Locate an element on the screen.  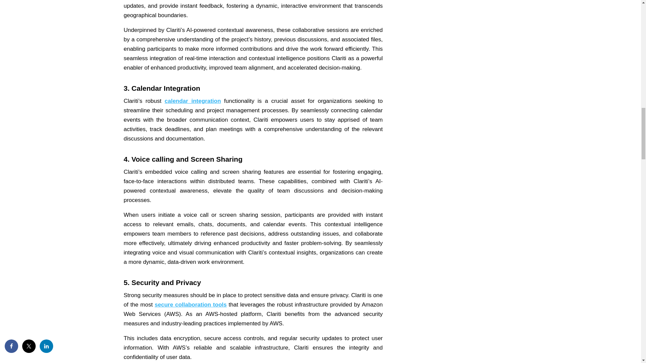
secure collaboration tools is located at coordinates (190, 305).